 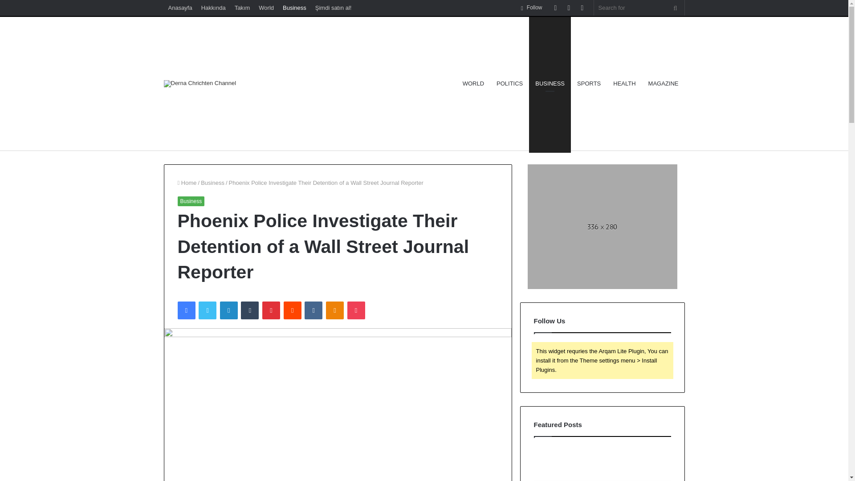 What do you see at coordinates (271, 310) in the screenshot?
I see `Pinterest` at bounding box center [271, 310].